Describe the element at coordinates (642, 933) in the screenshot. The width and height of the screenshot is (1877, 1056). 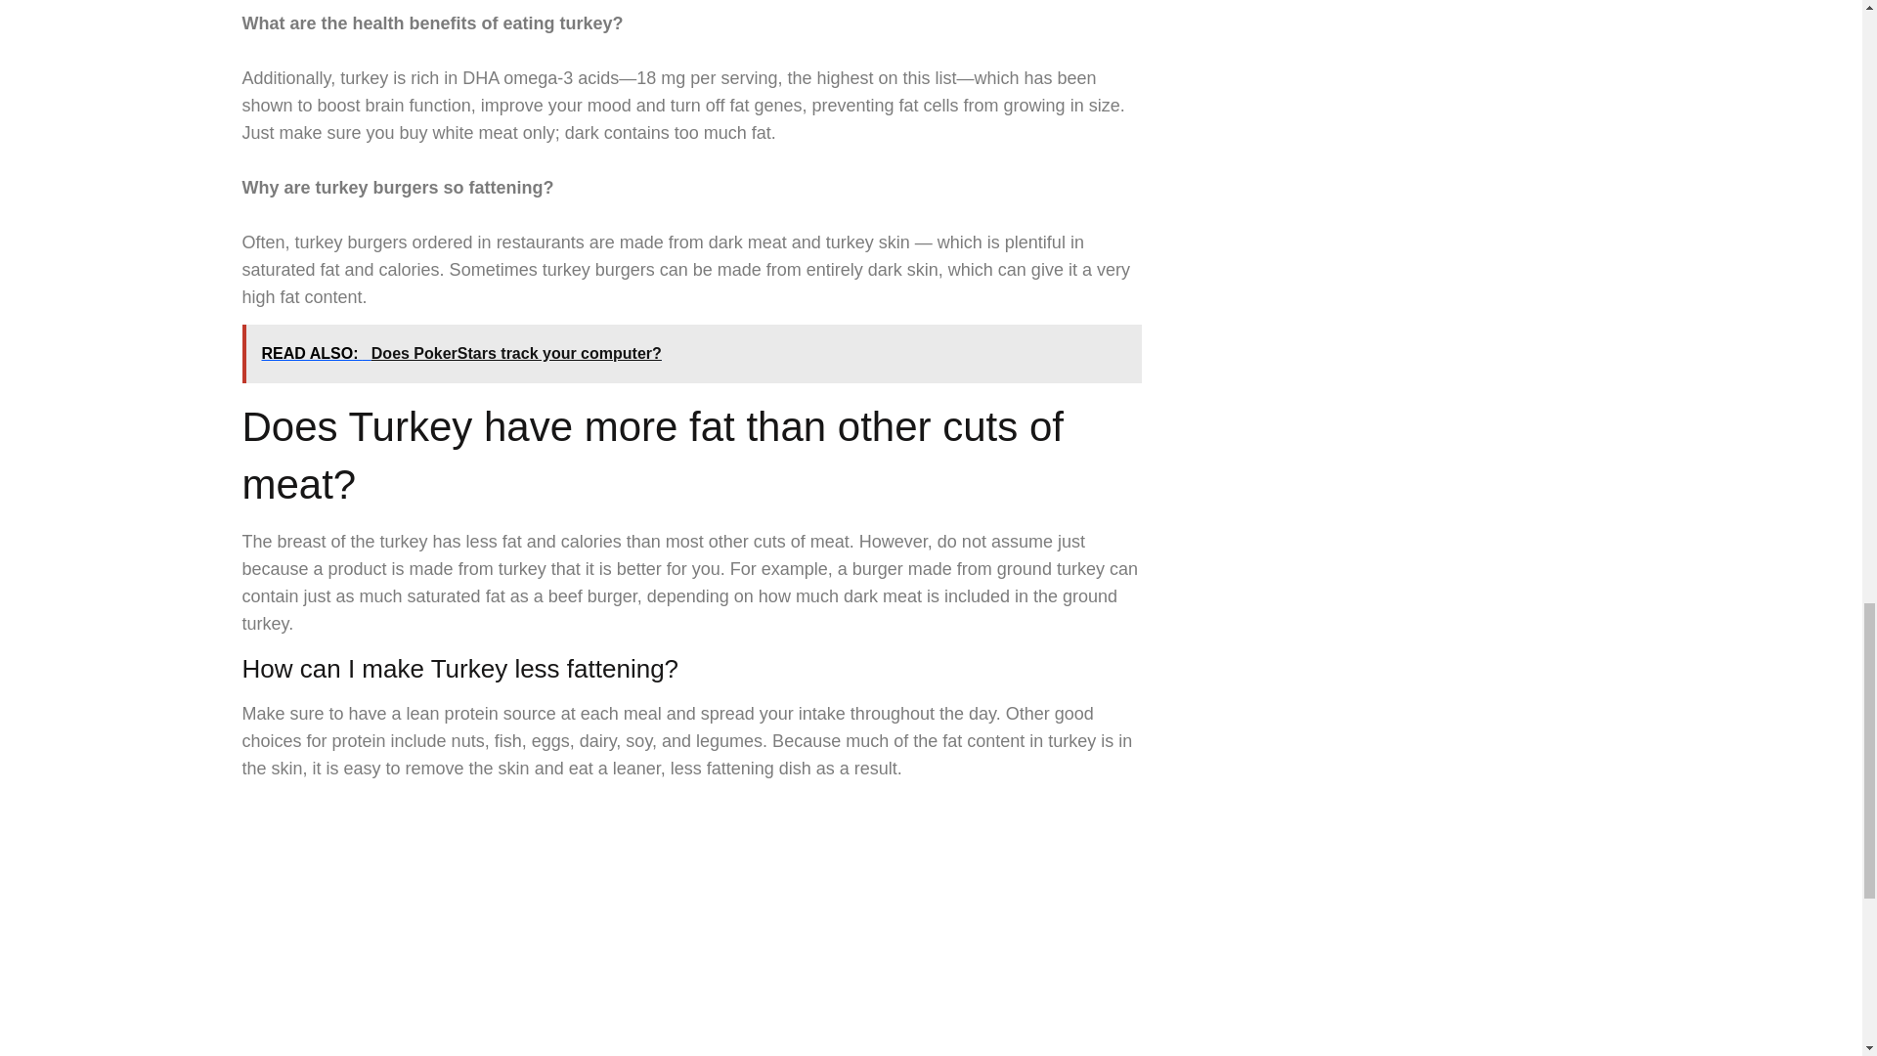
I see `Does Eating Turkey Make You Drowsy` at that location.